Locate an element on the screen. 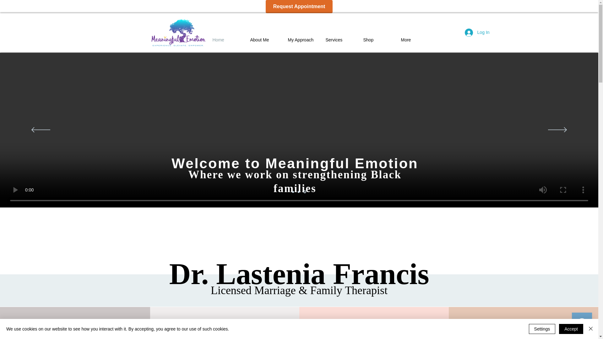  My Approach is located at coordinates (302, 40).